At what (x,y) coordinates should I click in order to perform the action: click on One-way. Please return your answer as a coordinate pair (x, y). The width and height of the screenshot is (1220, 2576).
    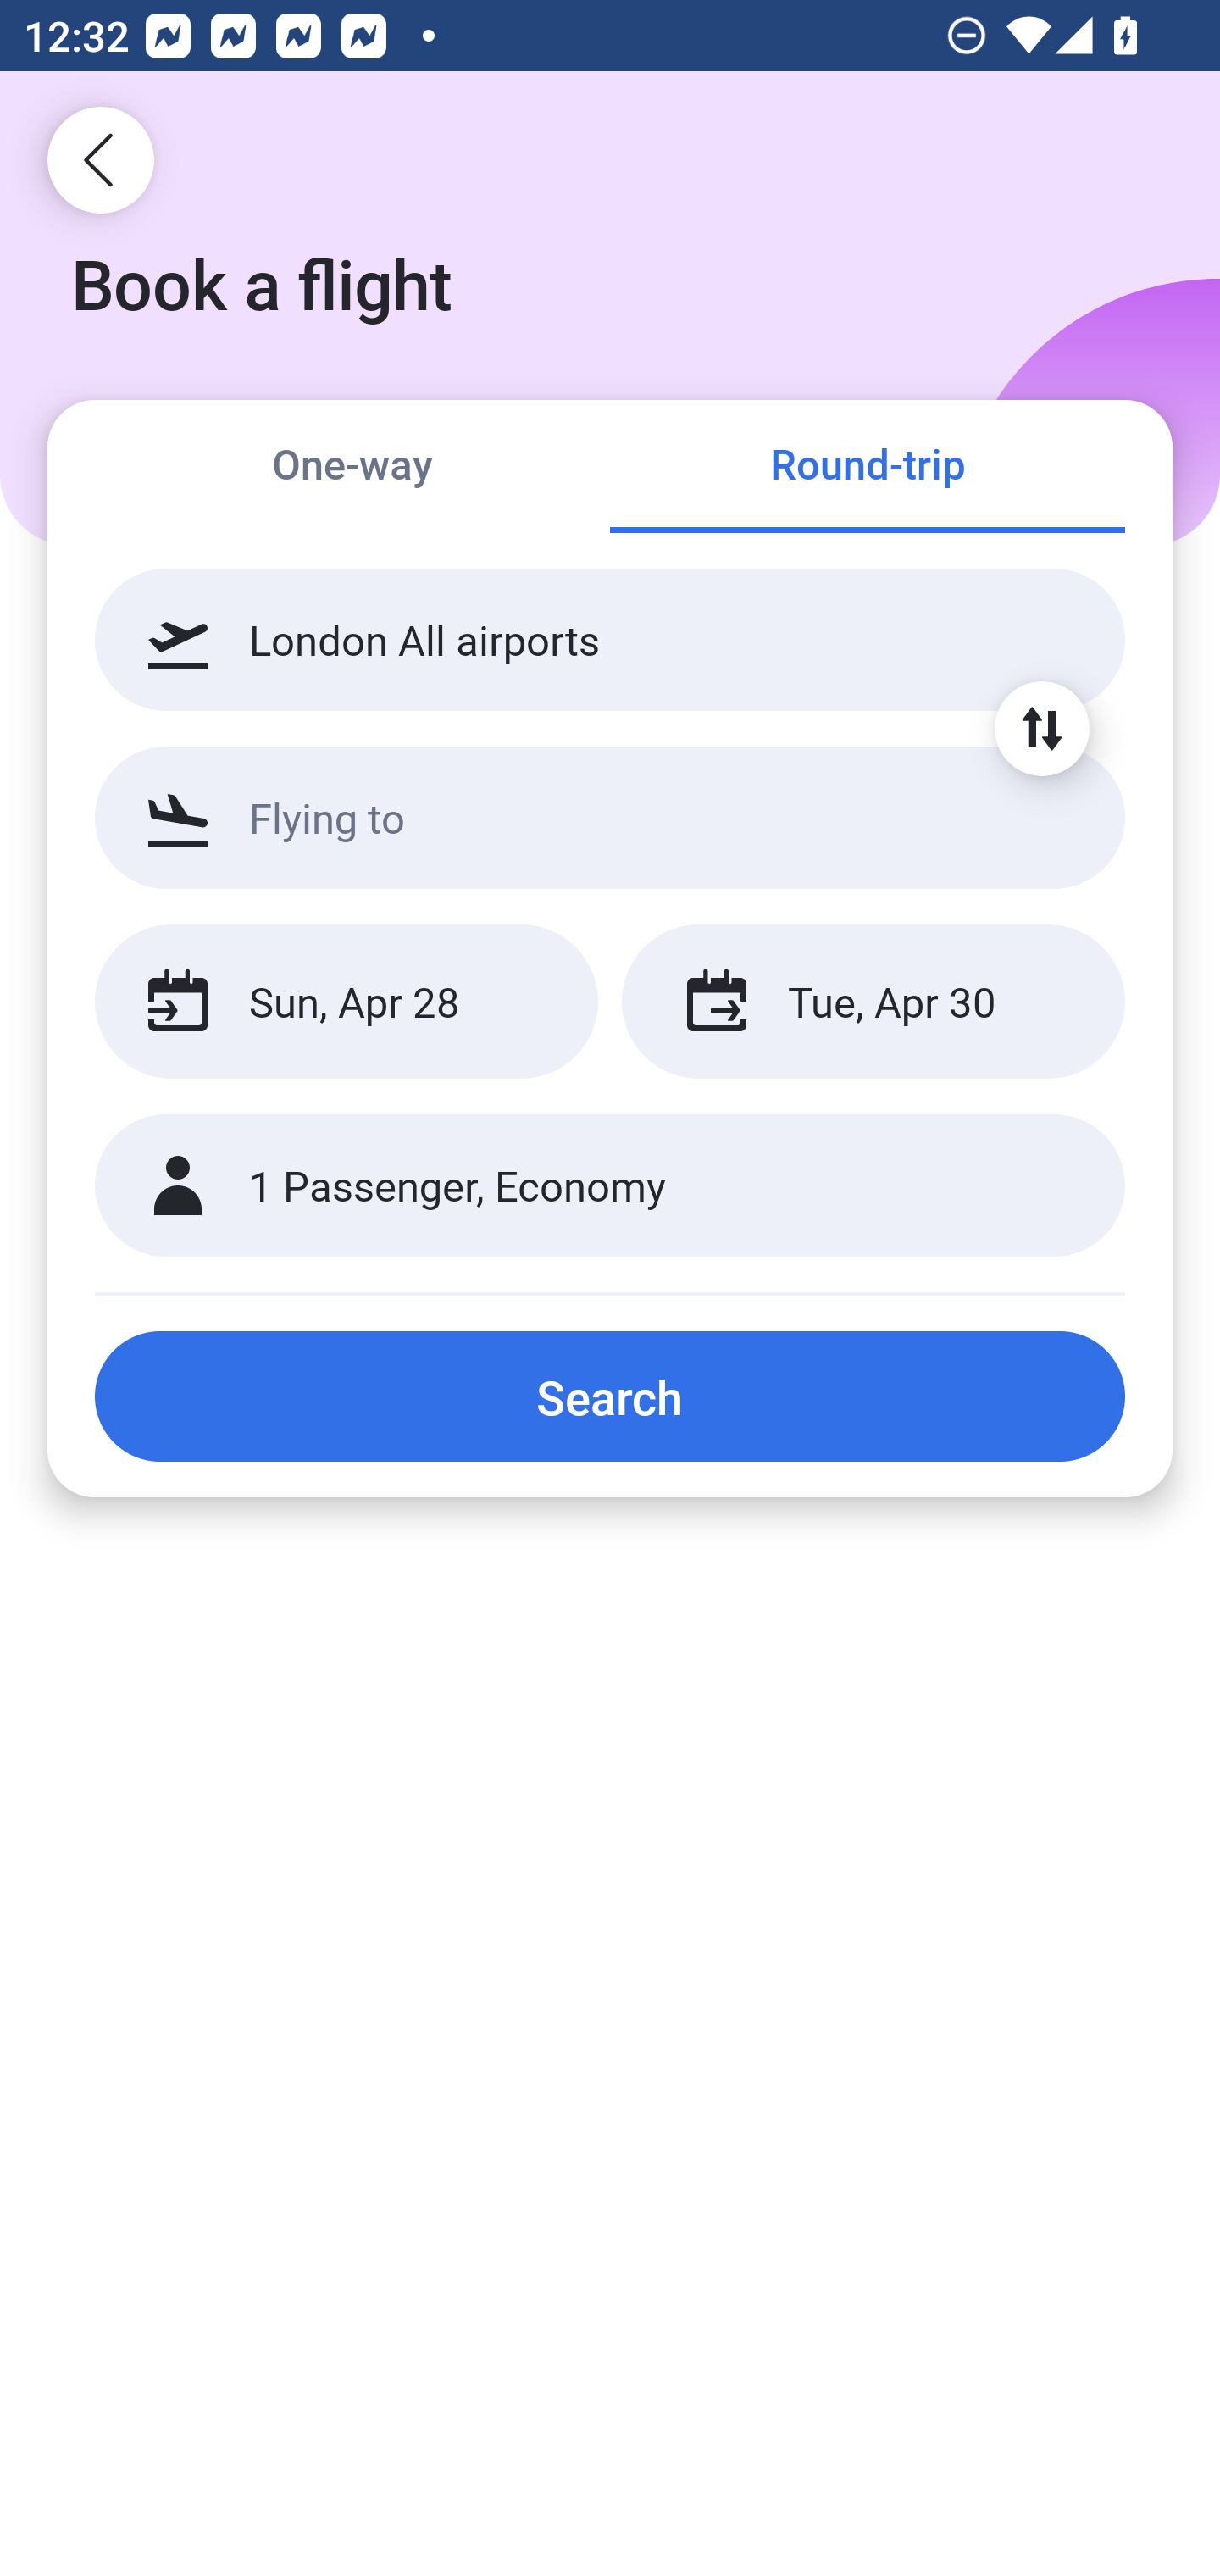
    Looking at the image, I should click on (352, 468).